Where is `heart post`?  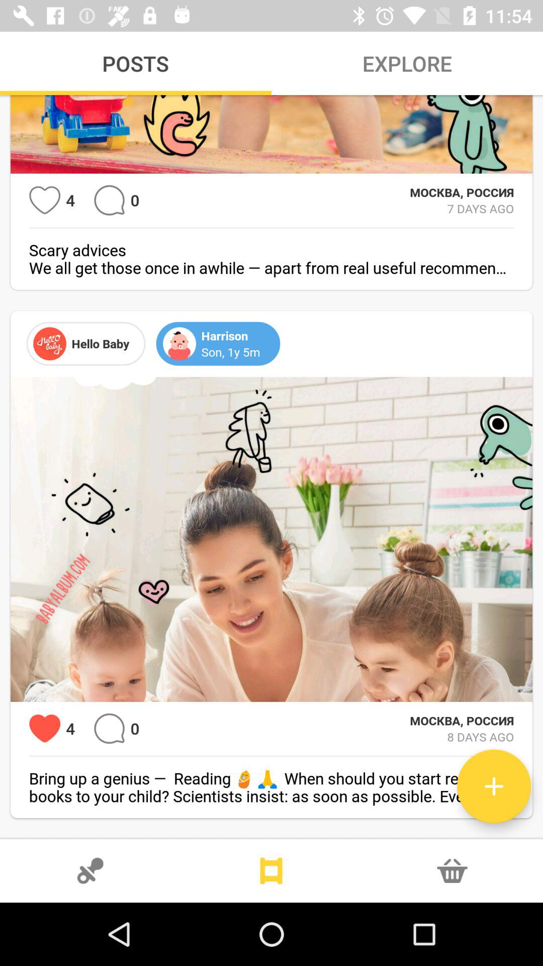
heart post is located at coordinates (44, 200).